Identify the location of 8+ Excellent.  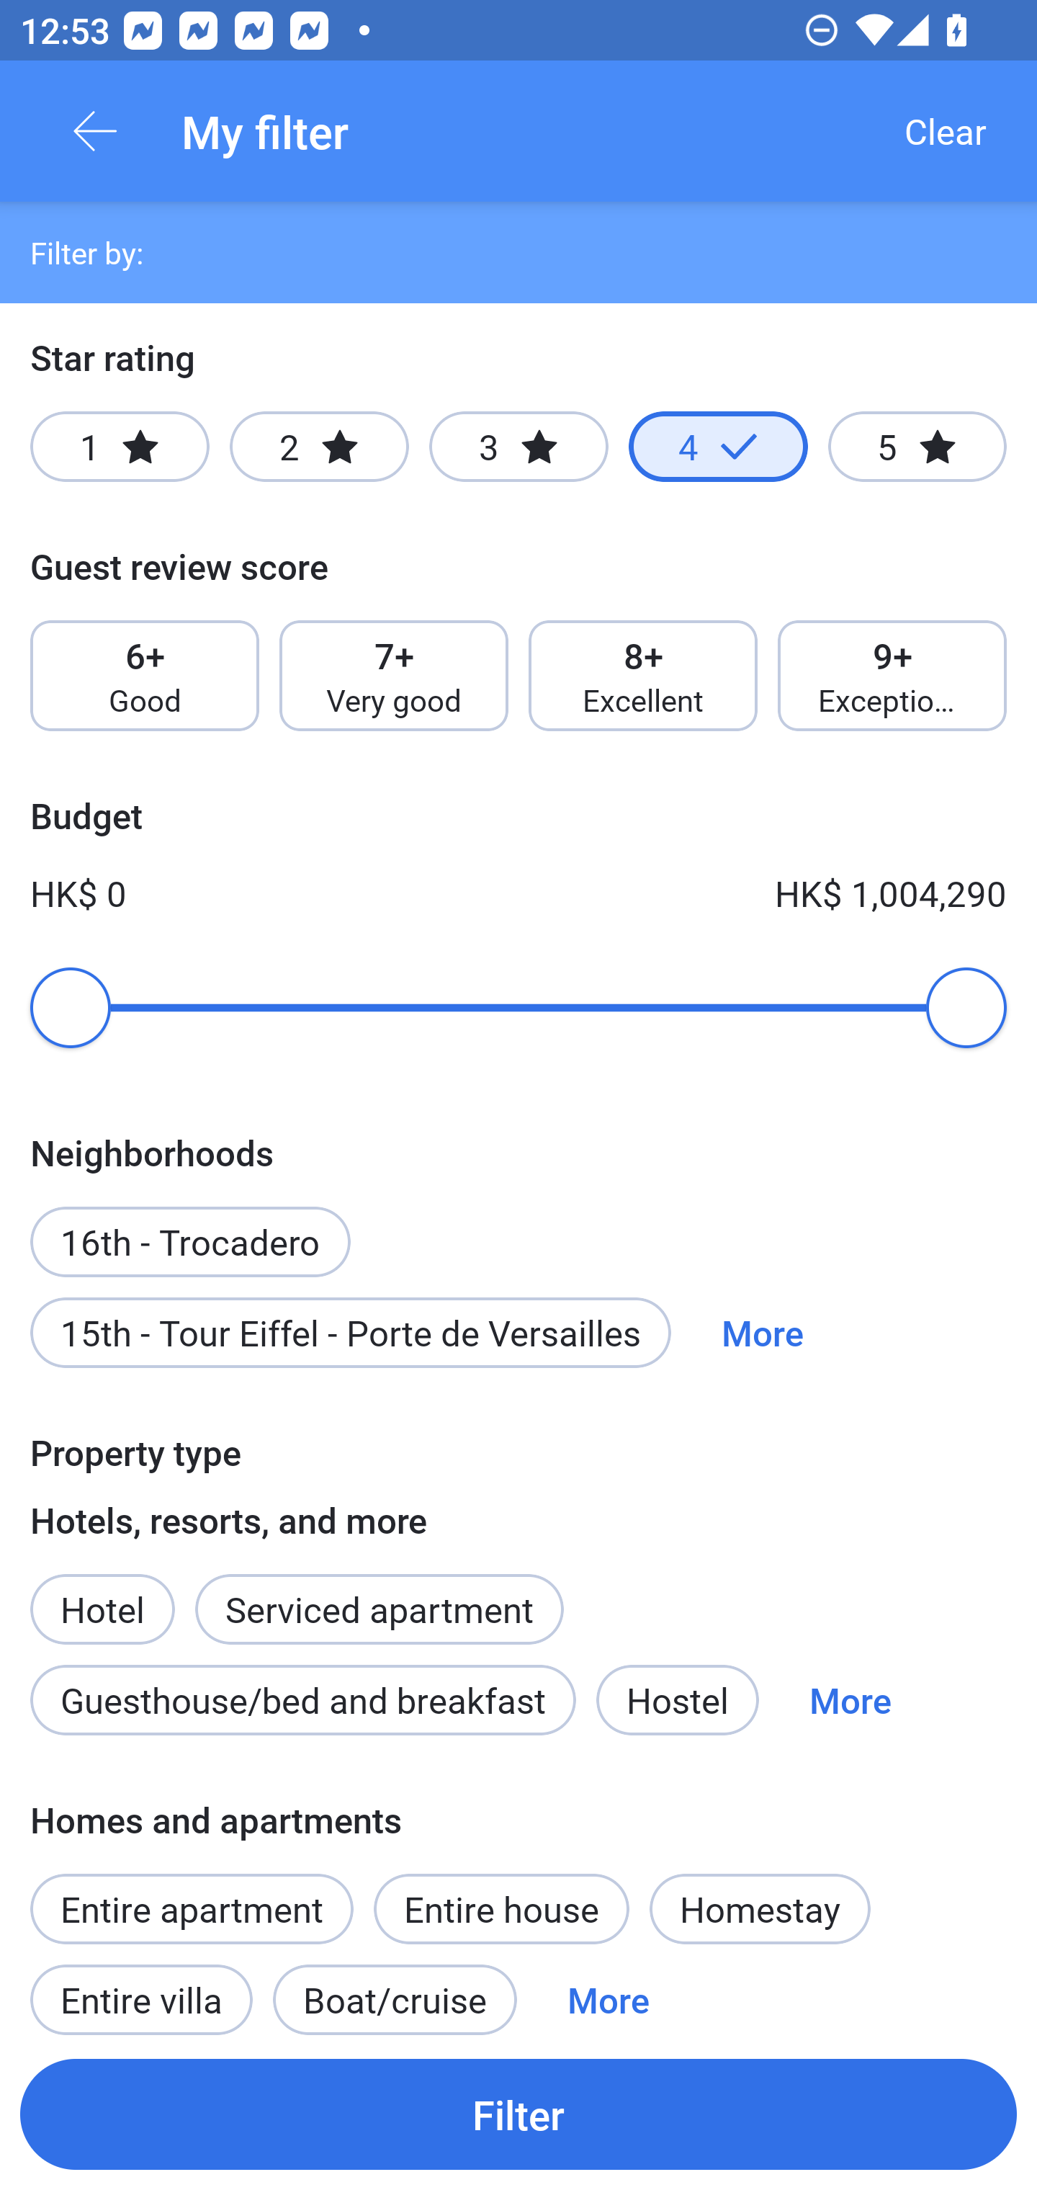
(643, 676).